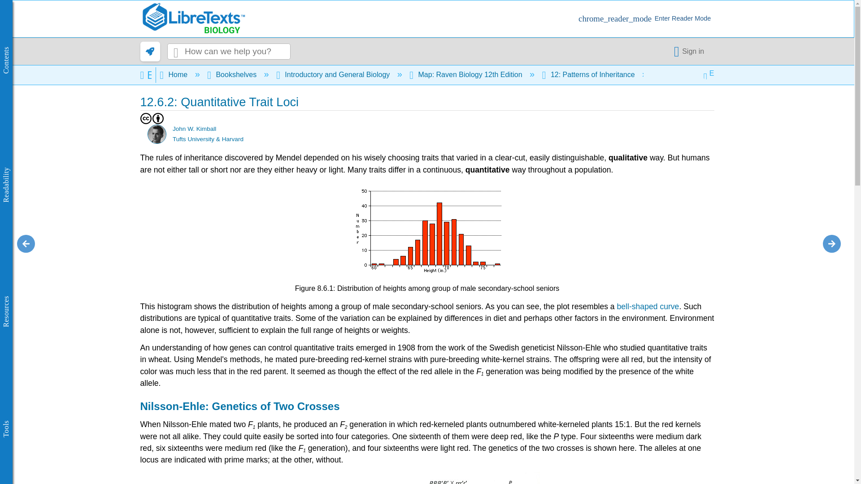 Image resolution: width=861 pixels, height=484 pixels. What do you see at coordinates (158, 118) in the screenshot?
I see `BY` at bounding box center [158, 118].